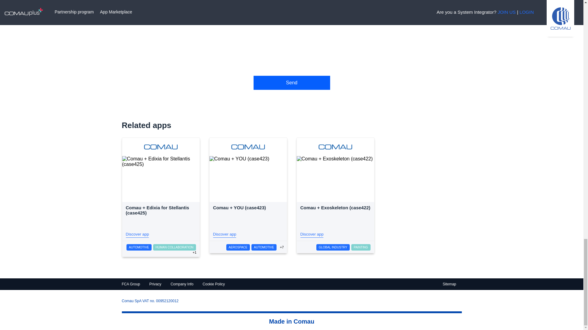  Describe the element at coordinates (174, 247) in the screenshot. I see `HUMAN COLLABORATION` at that location.